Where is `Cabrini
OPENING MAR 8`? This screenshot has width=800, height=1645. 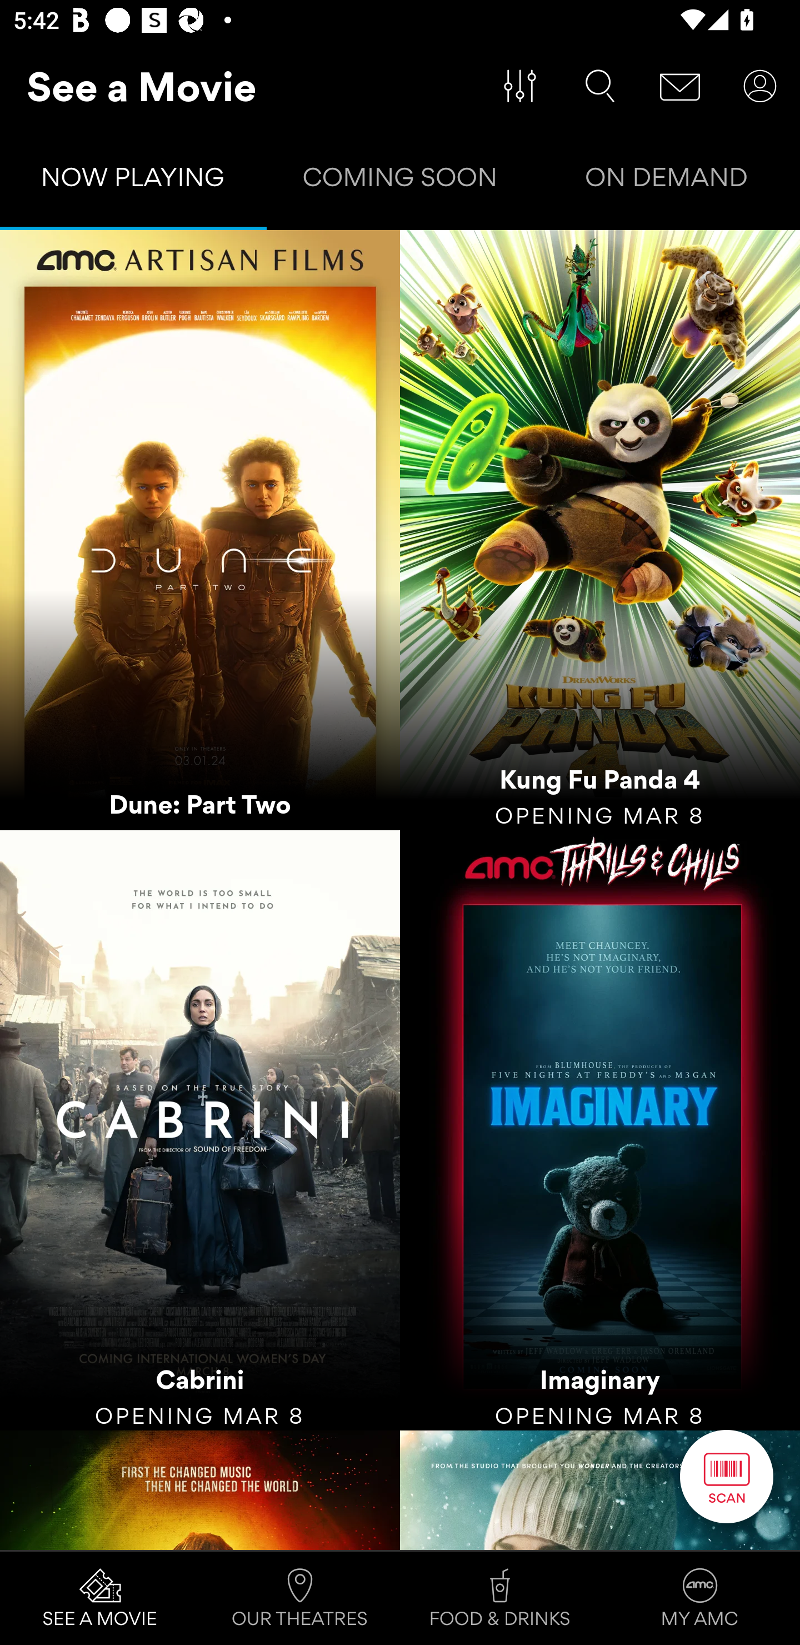 Cabrini
OPENING MAR 8 is located at coordinates (200, 1130).